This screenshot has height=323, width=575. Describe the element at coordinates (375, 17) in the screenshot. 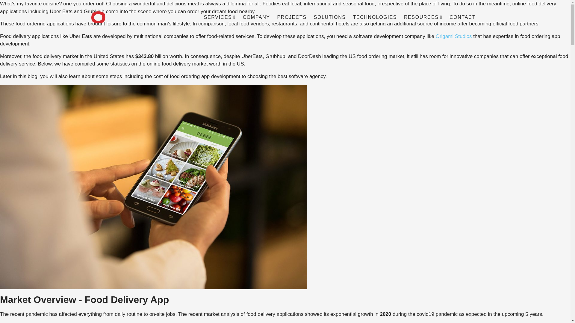

I see `TECHNOLOGIES` at that location.